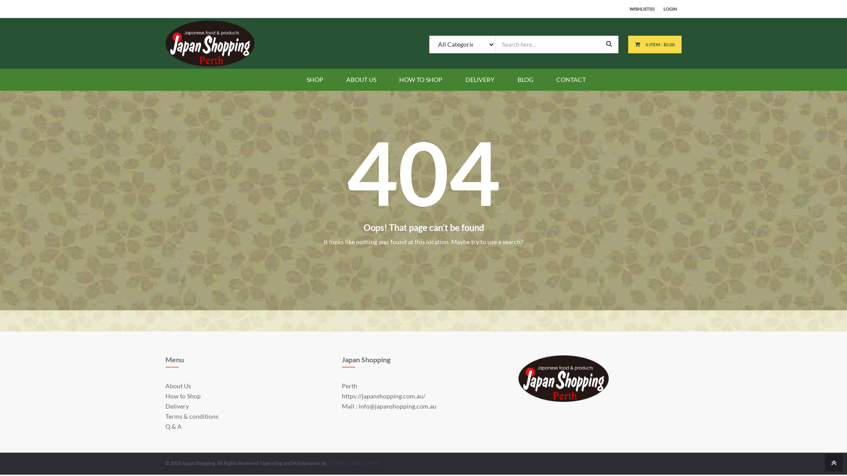 The height and width of the screenshot is (476, 847). Describe the element at coordinates (178, 386) in the screenshot. I see `About Us` at that location.